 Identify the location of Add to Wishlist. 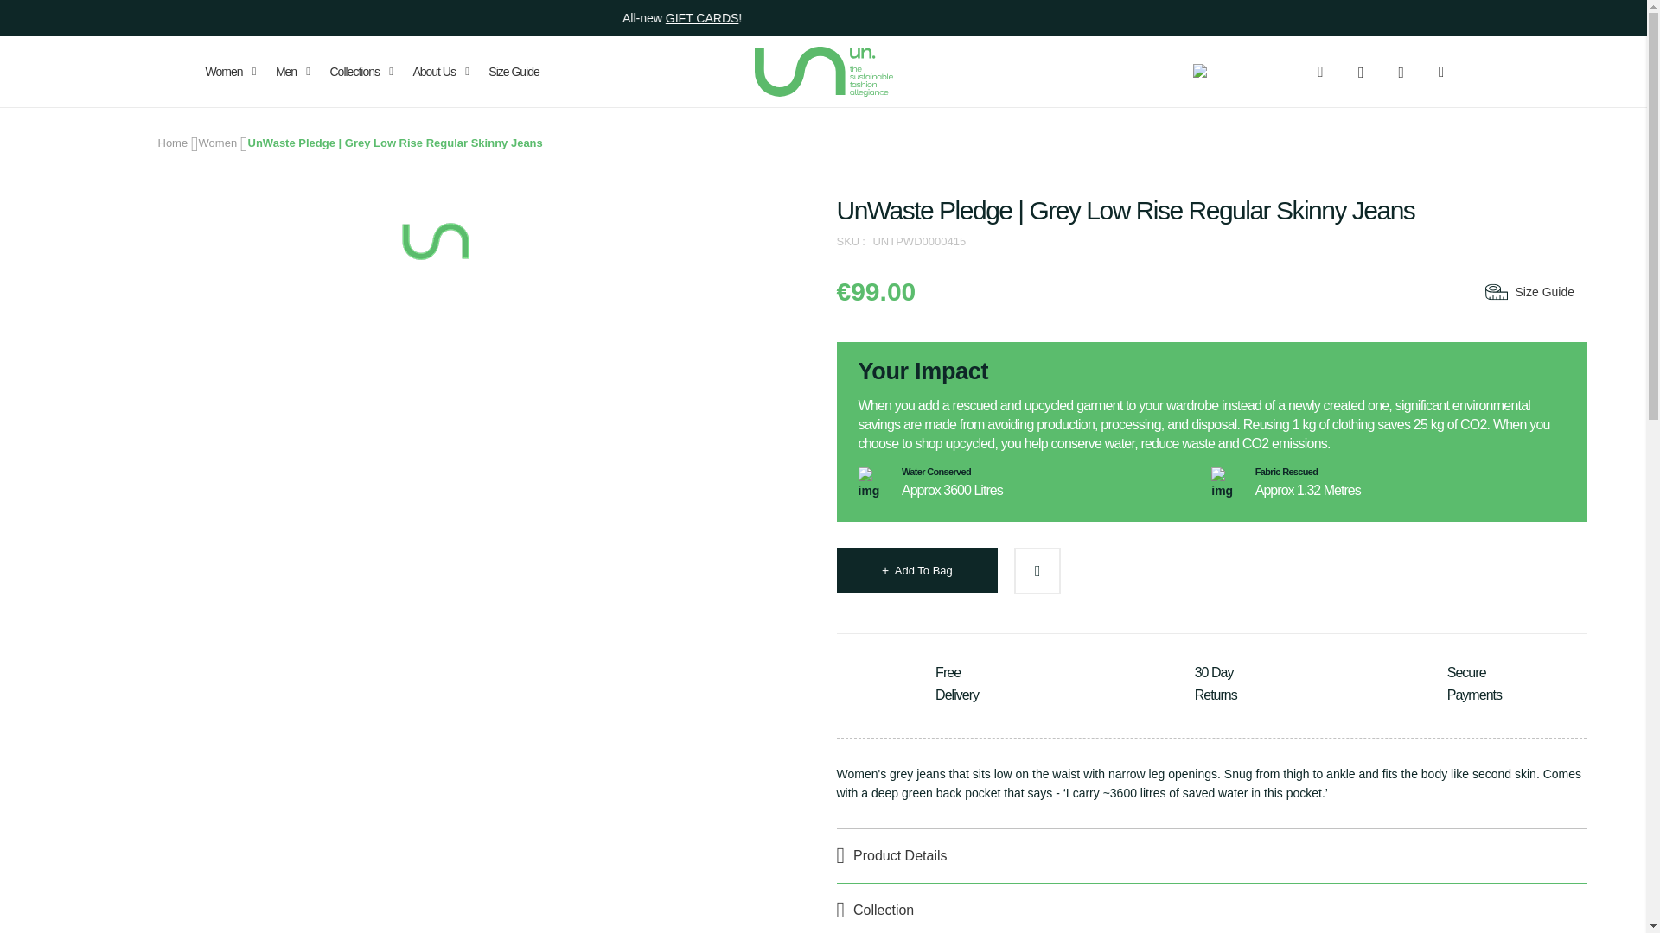
(1037, 570).